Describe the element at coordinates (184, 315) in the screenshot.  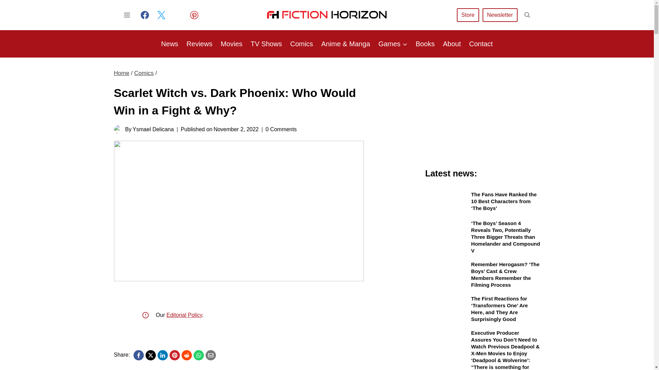
I see `Editorial Policy` at that location.